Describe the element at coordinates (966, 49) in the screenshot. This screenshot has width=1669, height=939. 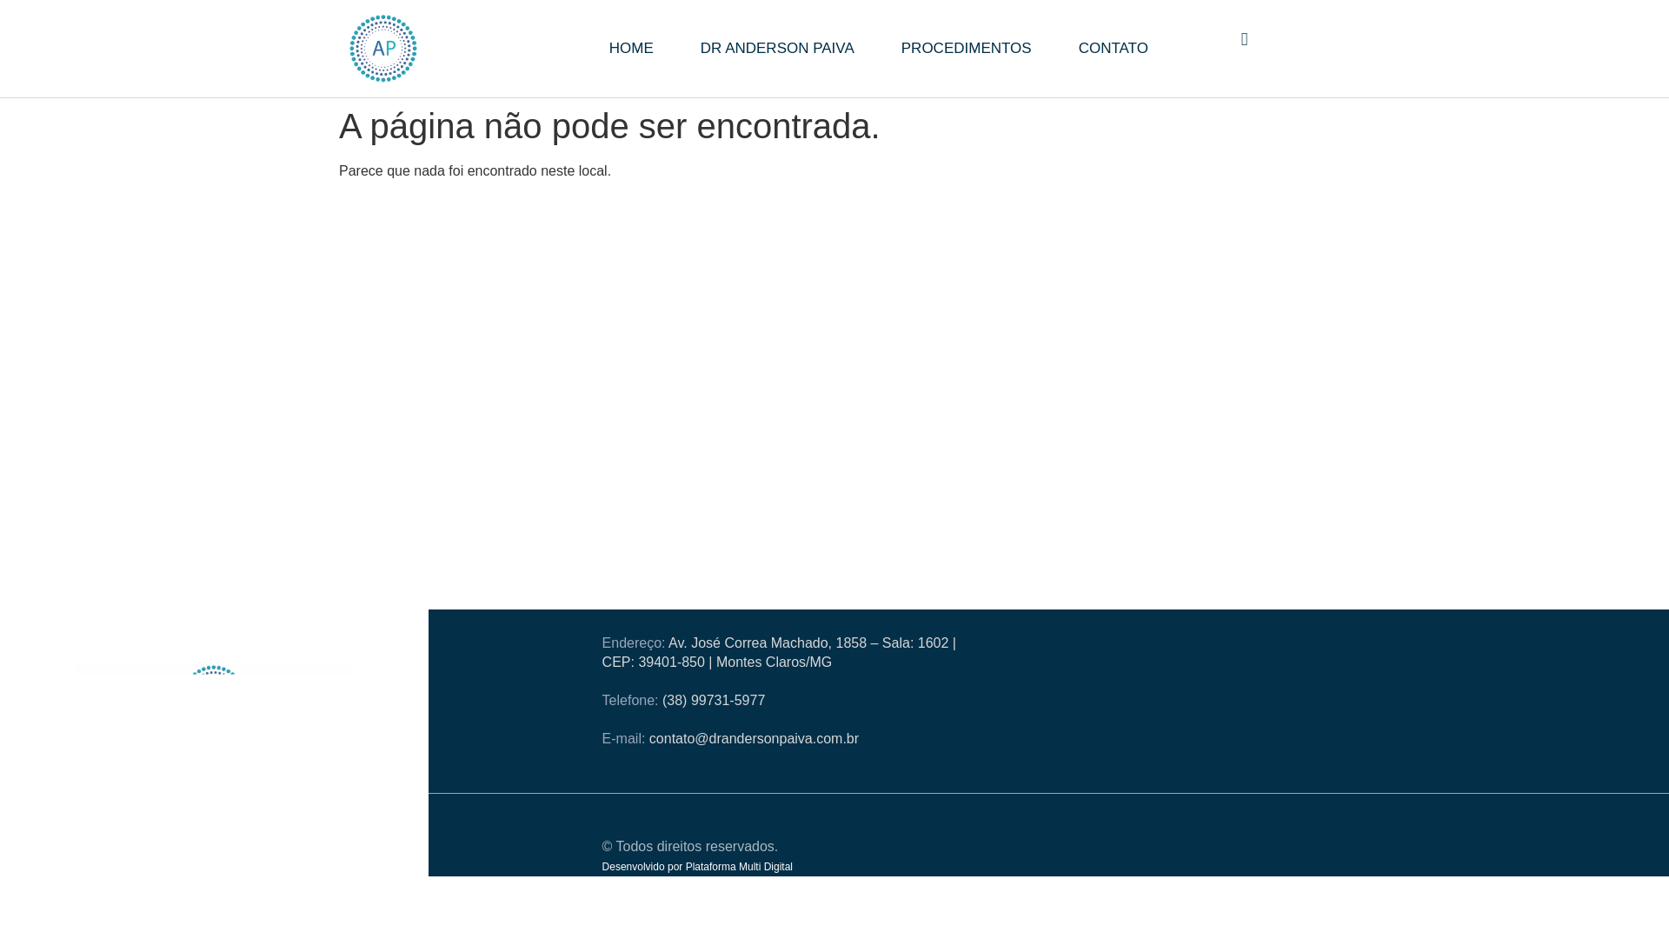
I see `PROCEDIMENTOS` at that location.